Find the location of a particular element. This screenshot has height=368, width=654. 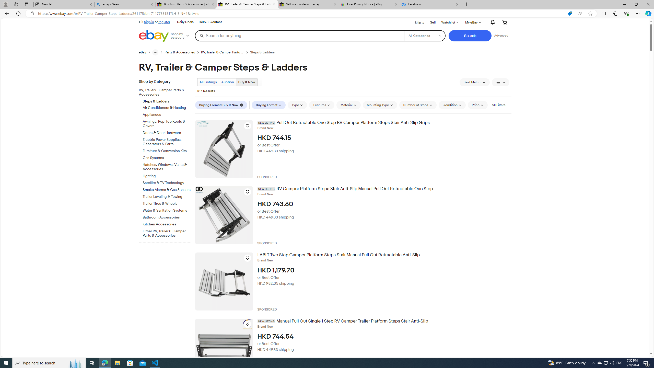

Water & Sanitation Systems is located at coordinates (167, 211).